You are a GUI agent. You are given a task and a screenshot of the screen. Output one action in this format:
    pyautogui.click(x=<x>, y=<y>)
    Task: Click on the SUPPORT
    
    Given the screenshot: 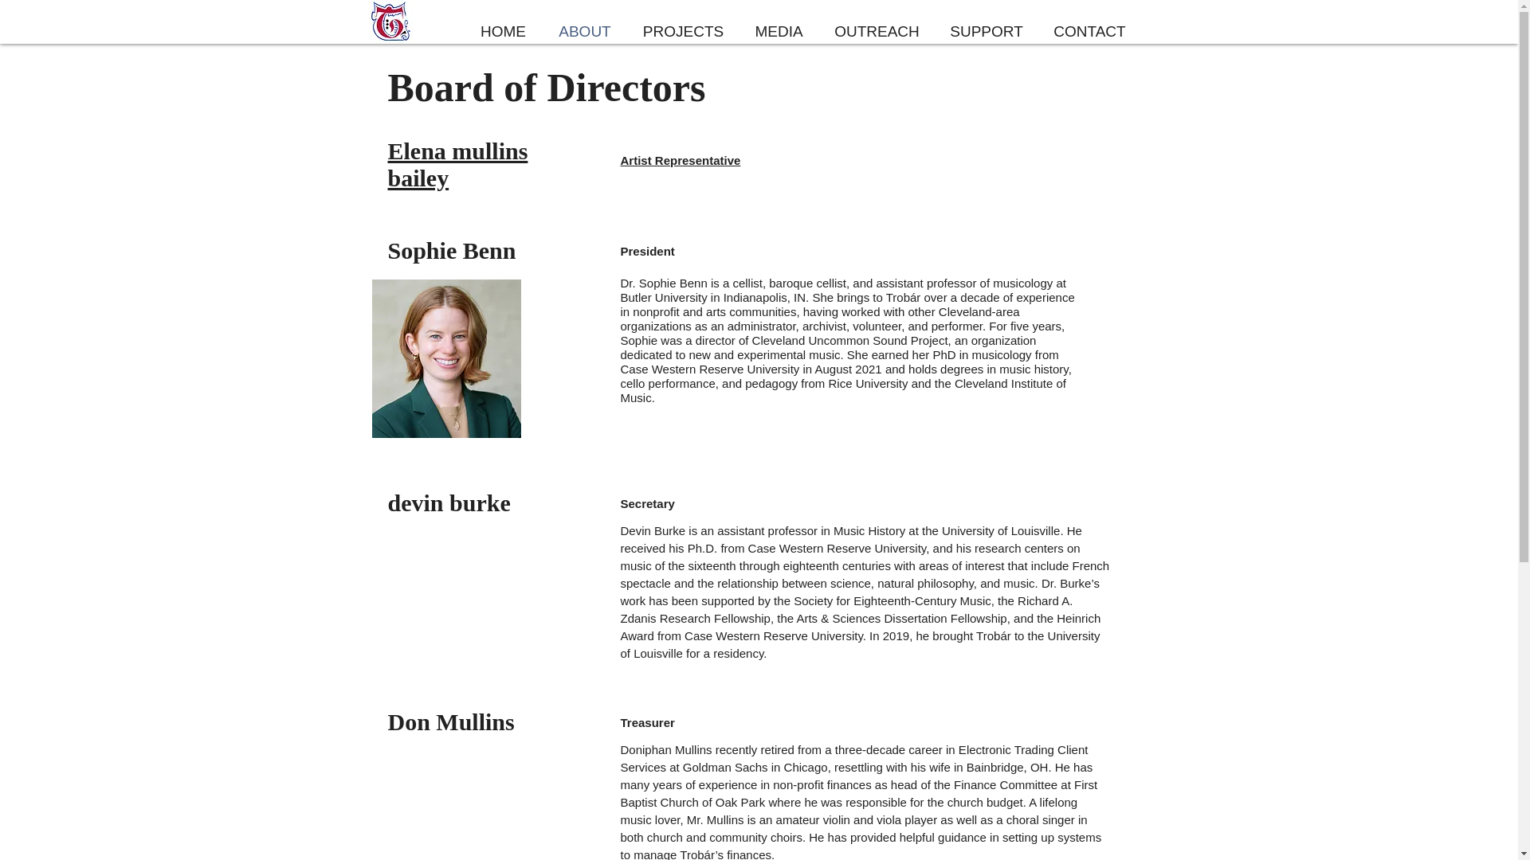 What is the action you would take?
    pyautogui.click(x=987, y=32)
    